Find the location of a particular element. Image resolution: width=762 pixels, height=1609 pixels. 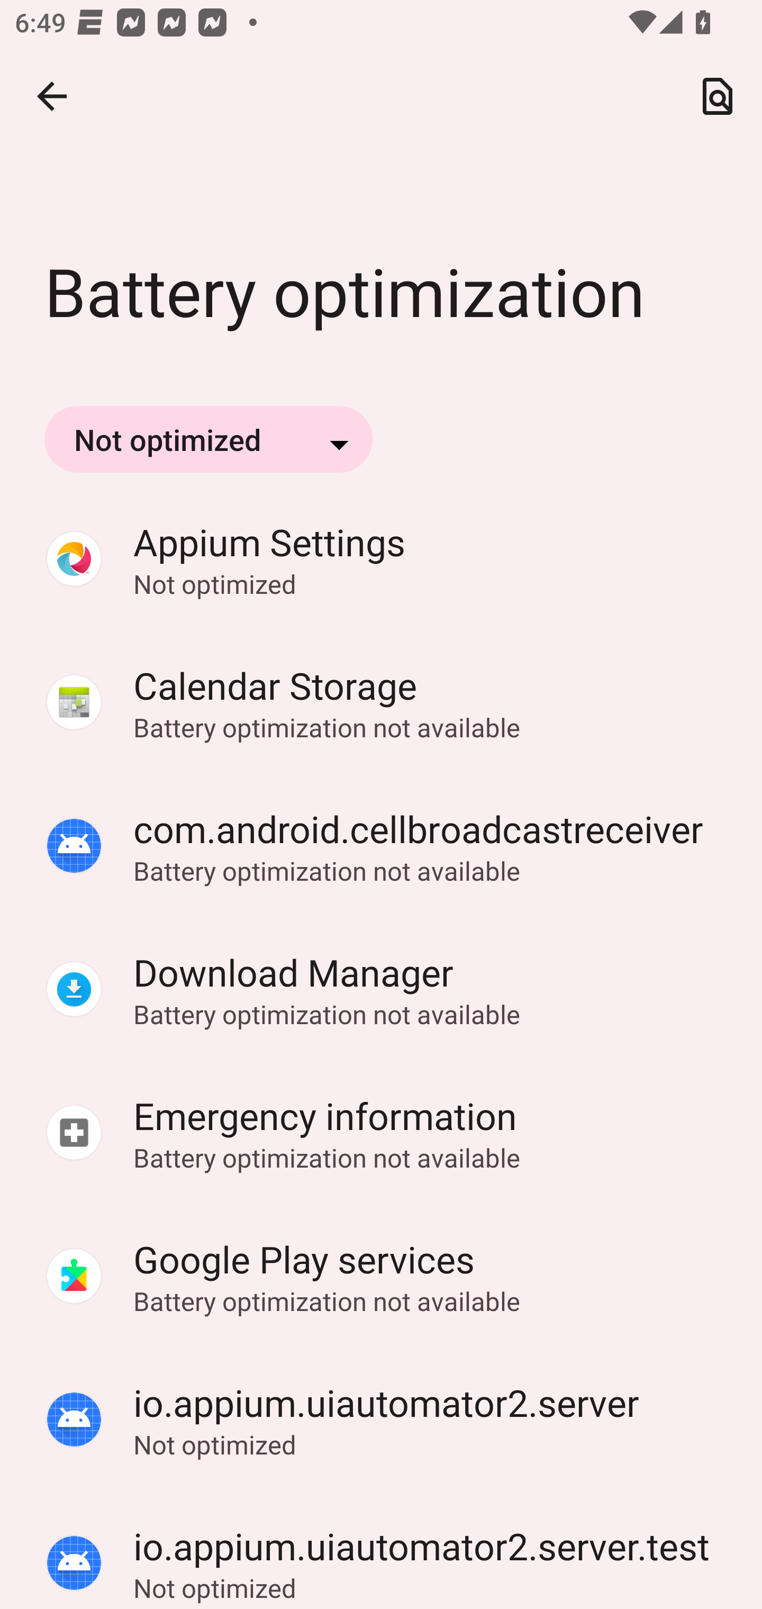

Not optimized is located at coordinates (208, 439).